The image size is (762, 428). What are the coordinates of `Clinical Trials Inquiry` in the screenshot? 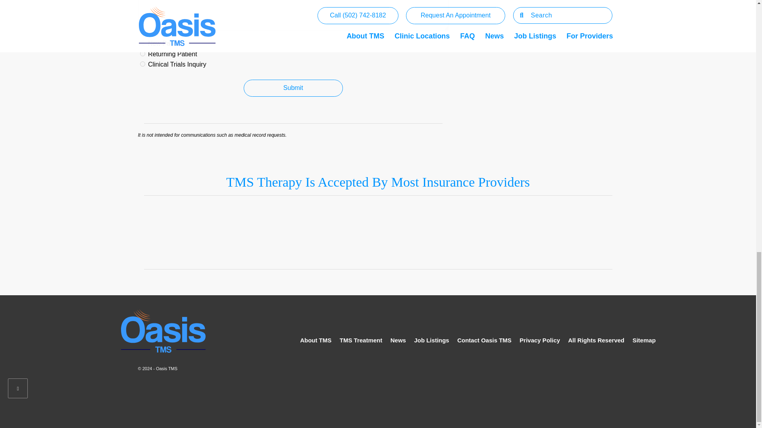 It's located at (142, 64).